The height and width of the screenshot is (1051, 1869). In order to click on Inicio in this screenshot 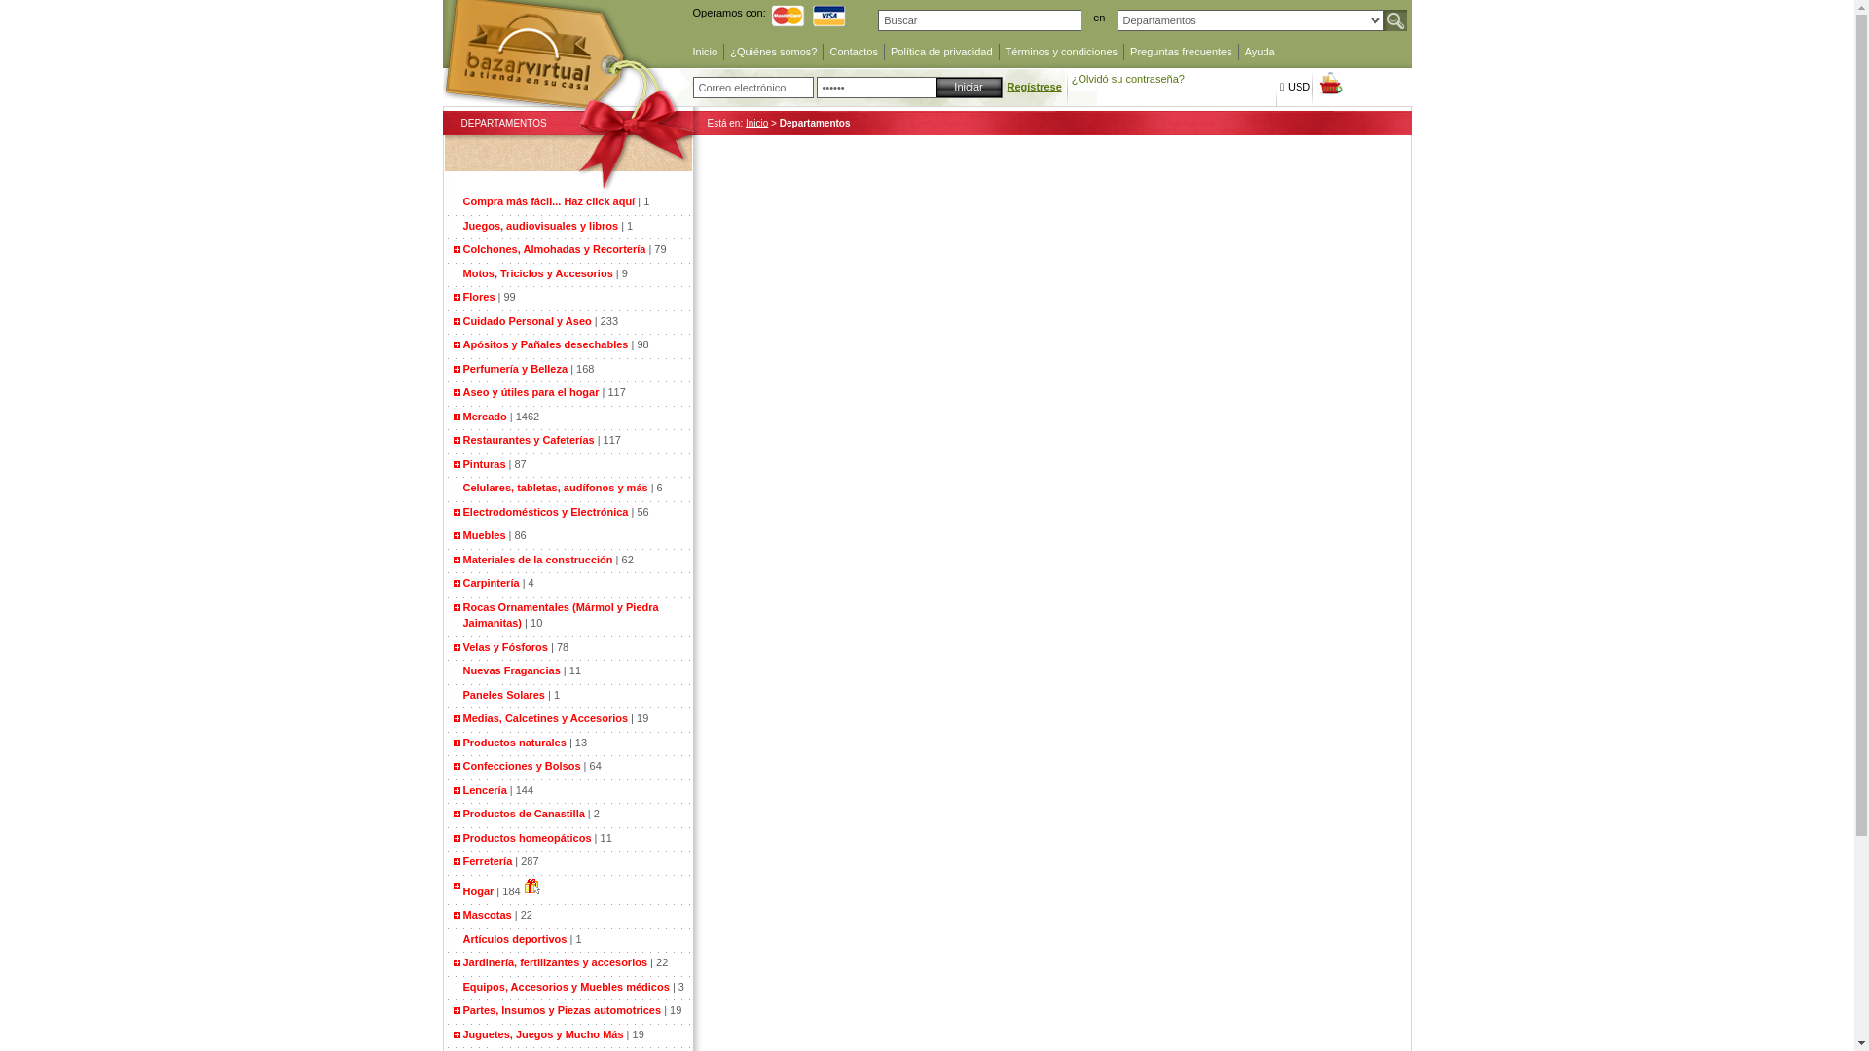, I will do `click(706, 53)`.